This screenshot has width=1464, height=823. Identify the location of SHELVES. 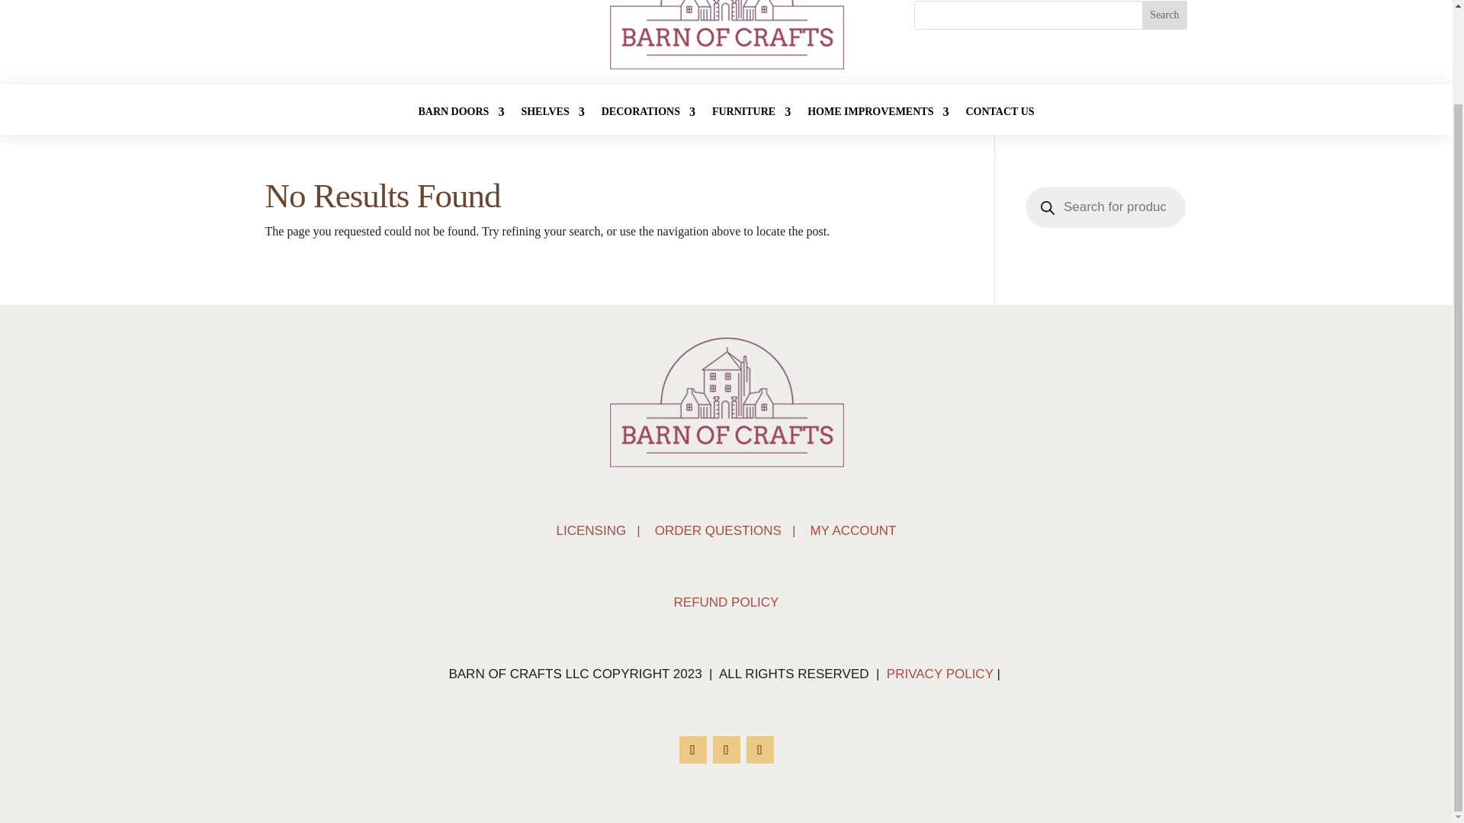
(552, 115).